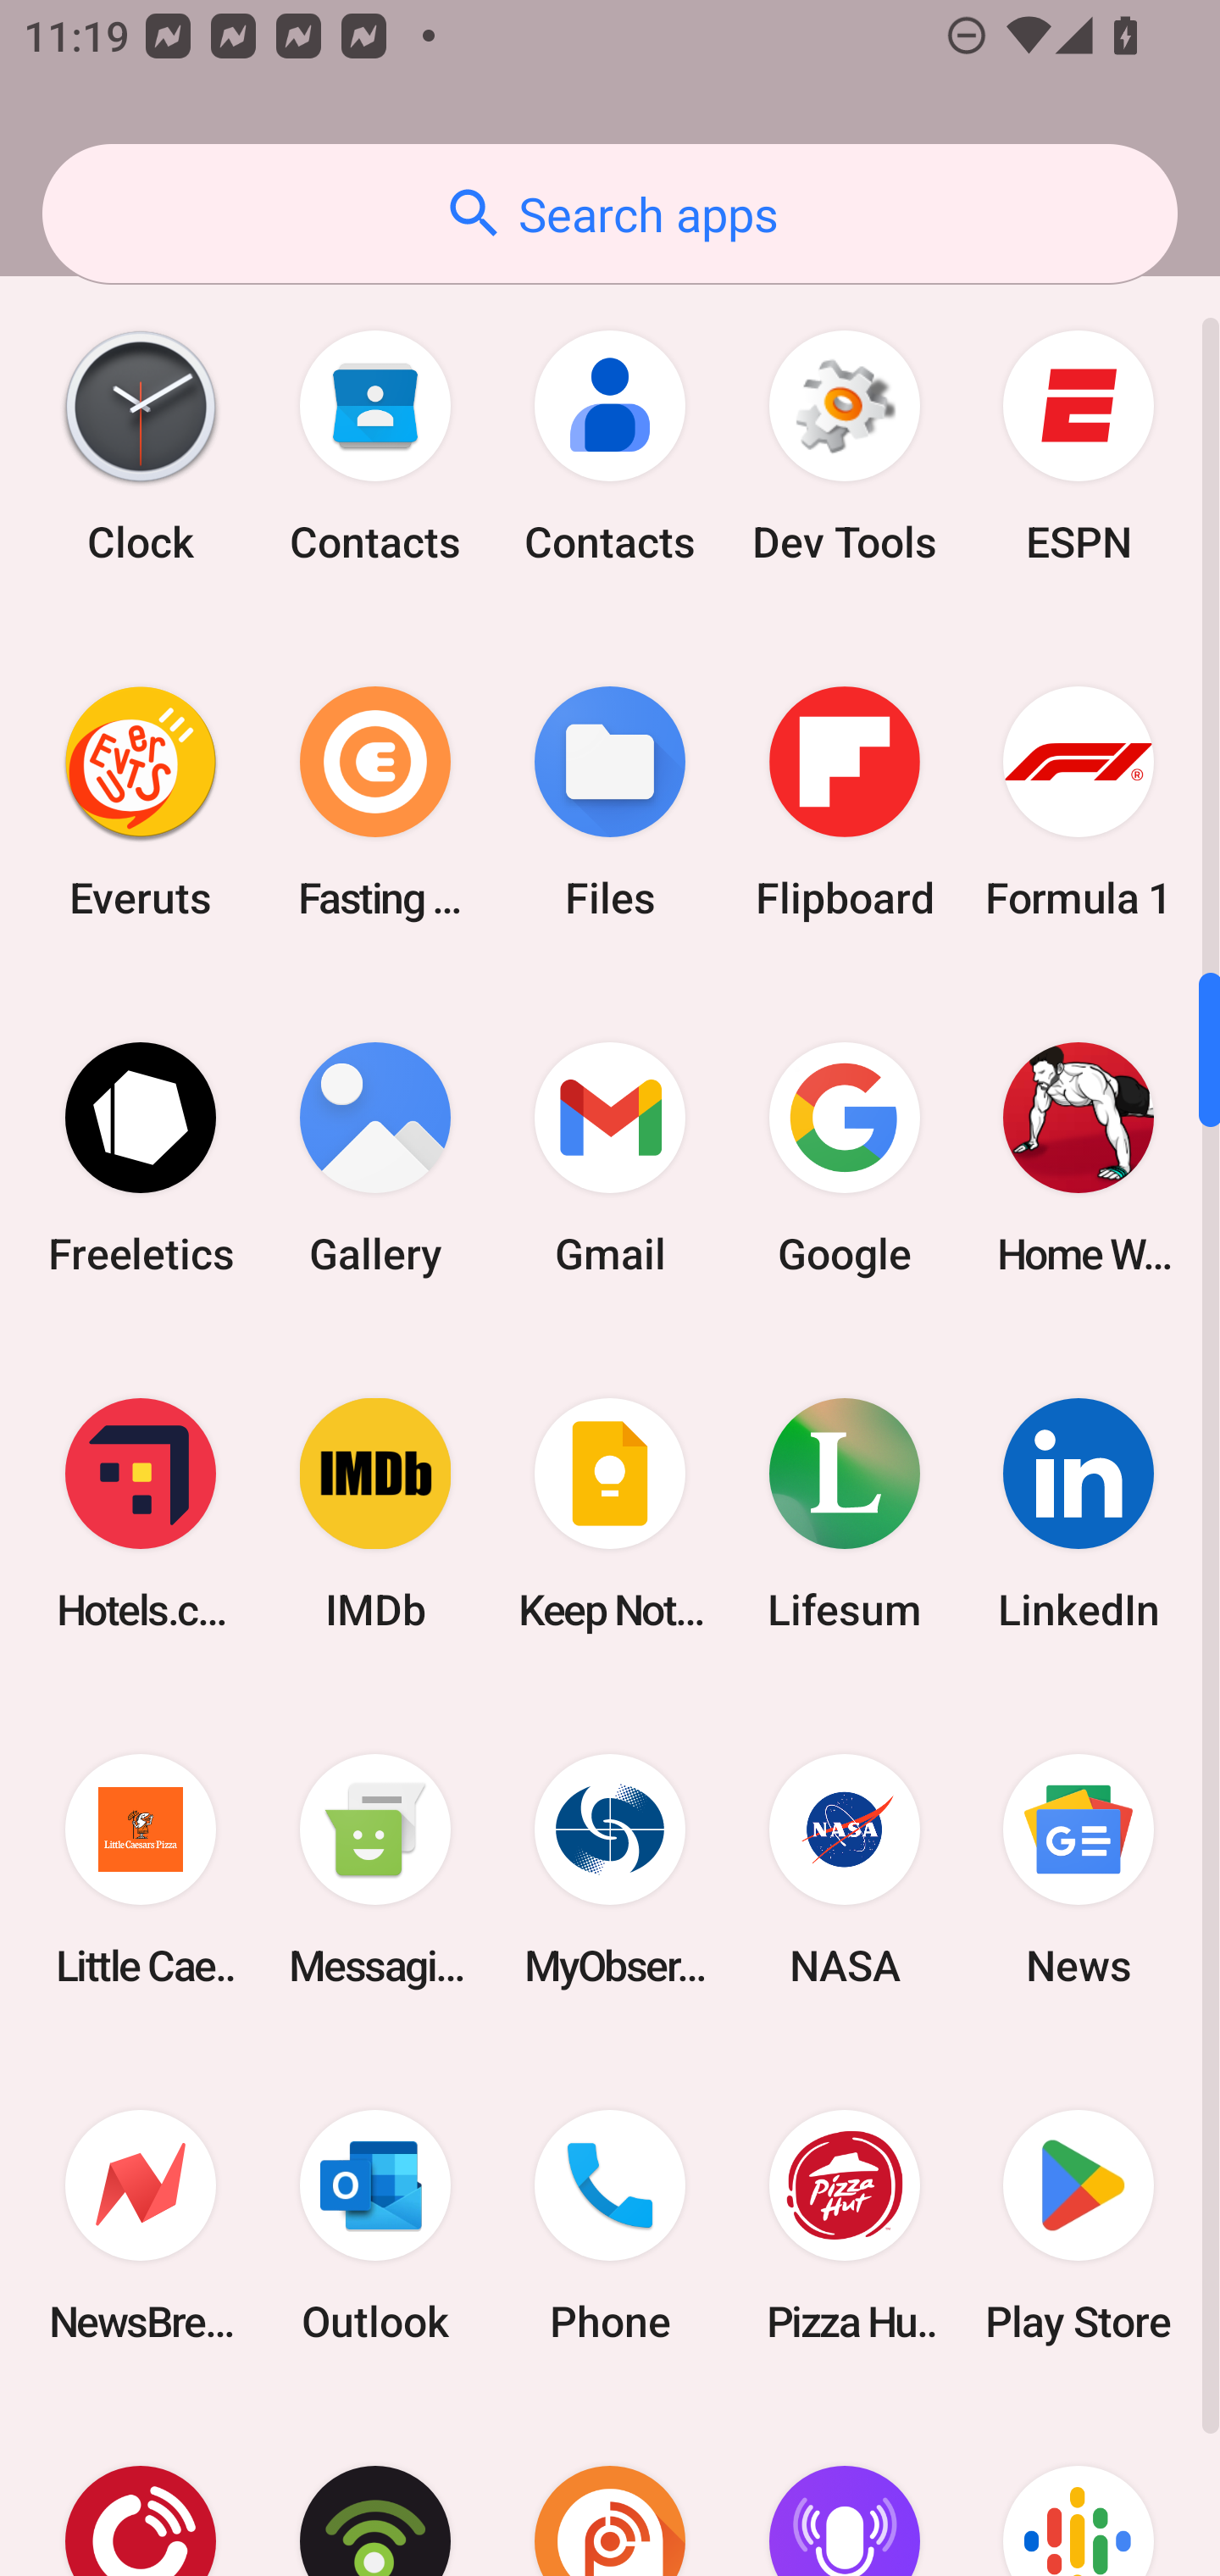  I want to click on Files, so click(610, 802).